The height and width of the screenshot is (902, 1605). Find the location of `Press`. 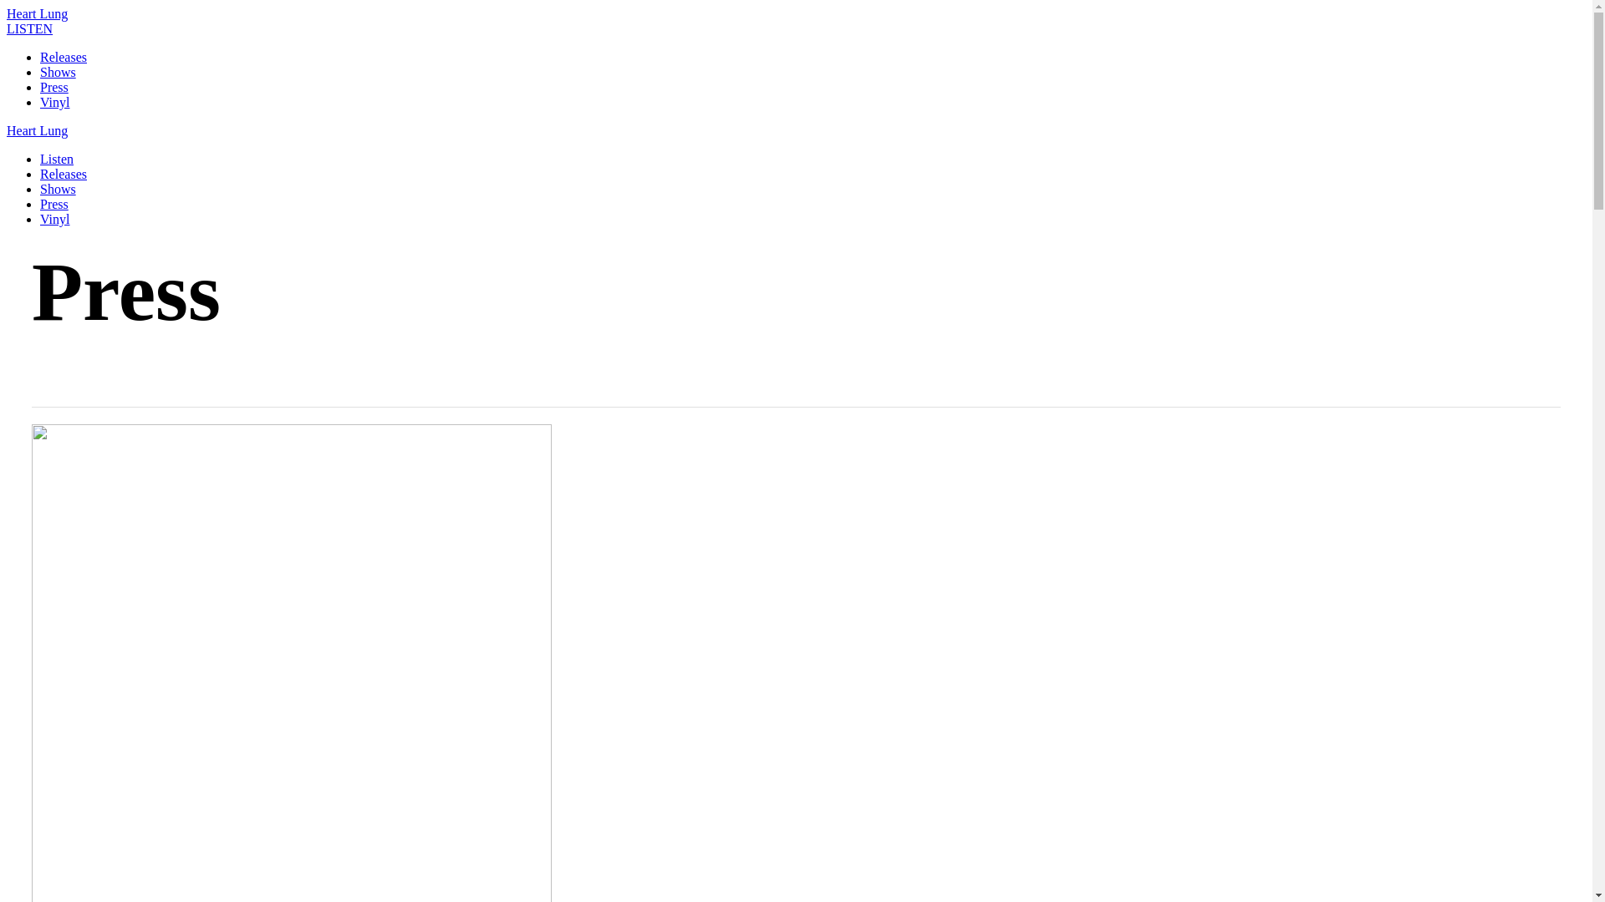

Press is located at coordinates (54, 87).